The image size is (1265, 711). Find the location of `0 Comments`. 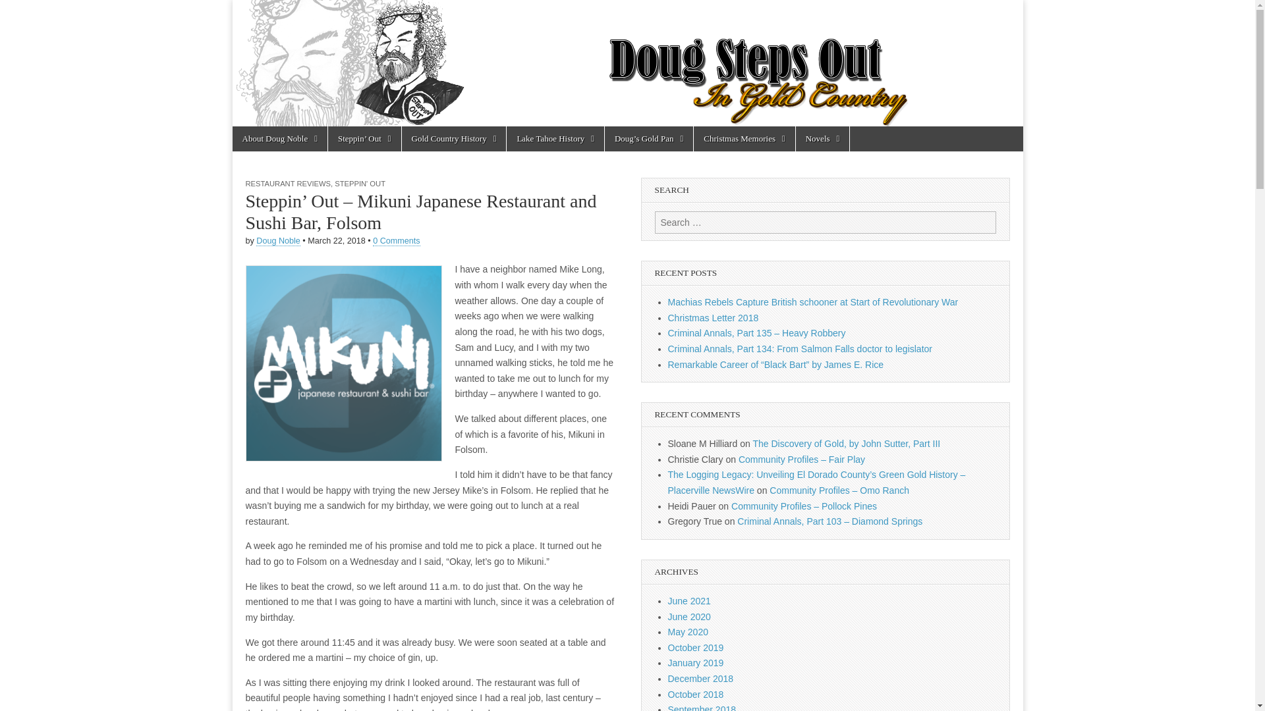

0 Comments is located at coordinates (397, 241).